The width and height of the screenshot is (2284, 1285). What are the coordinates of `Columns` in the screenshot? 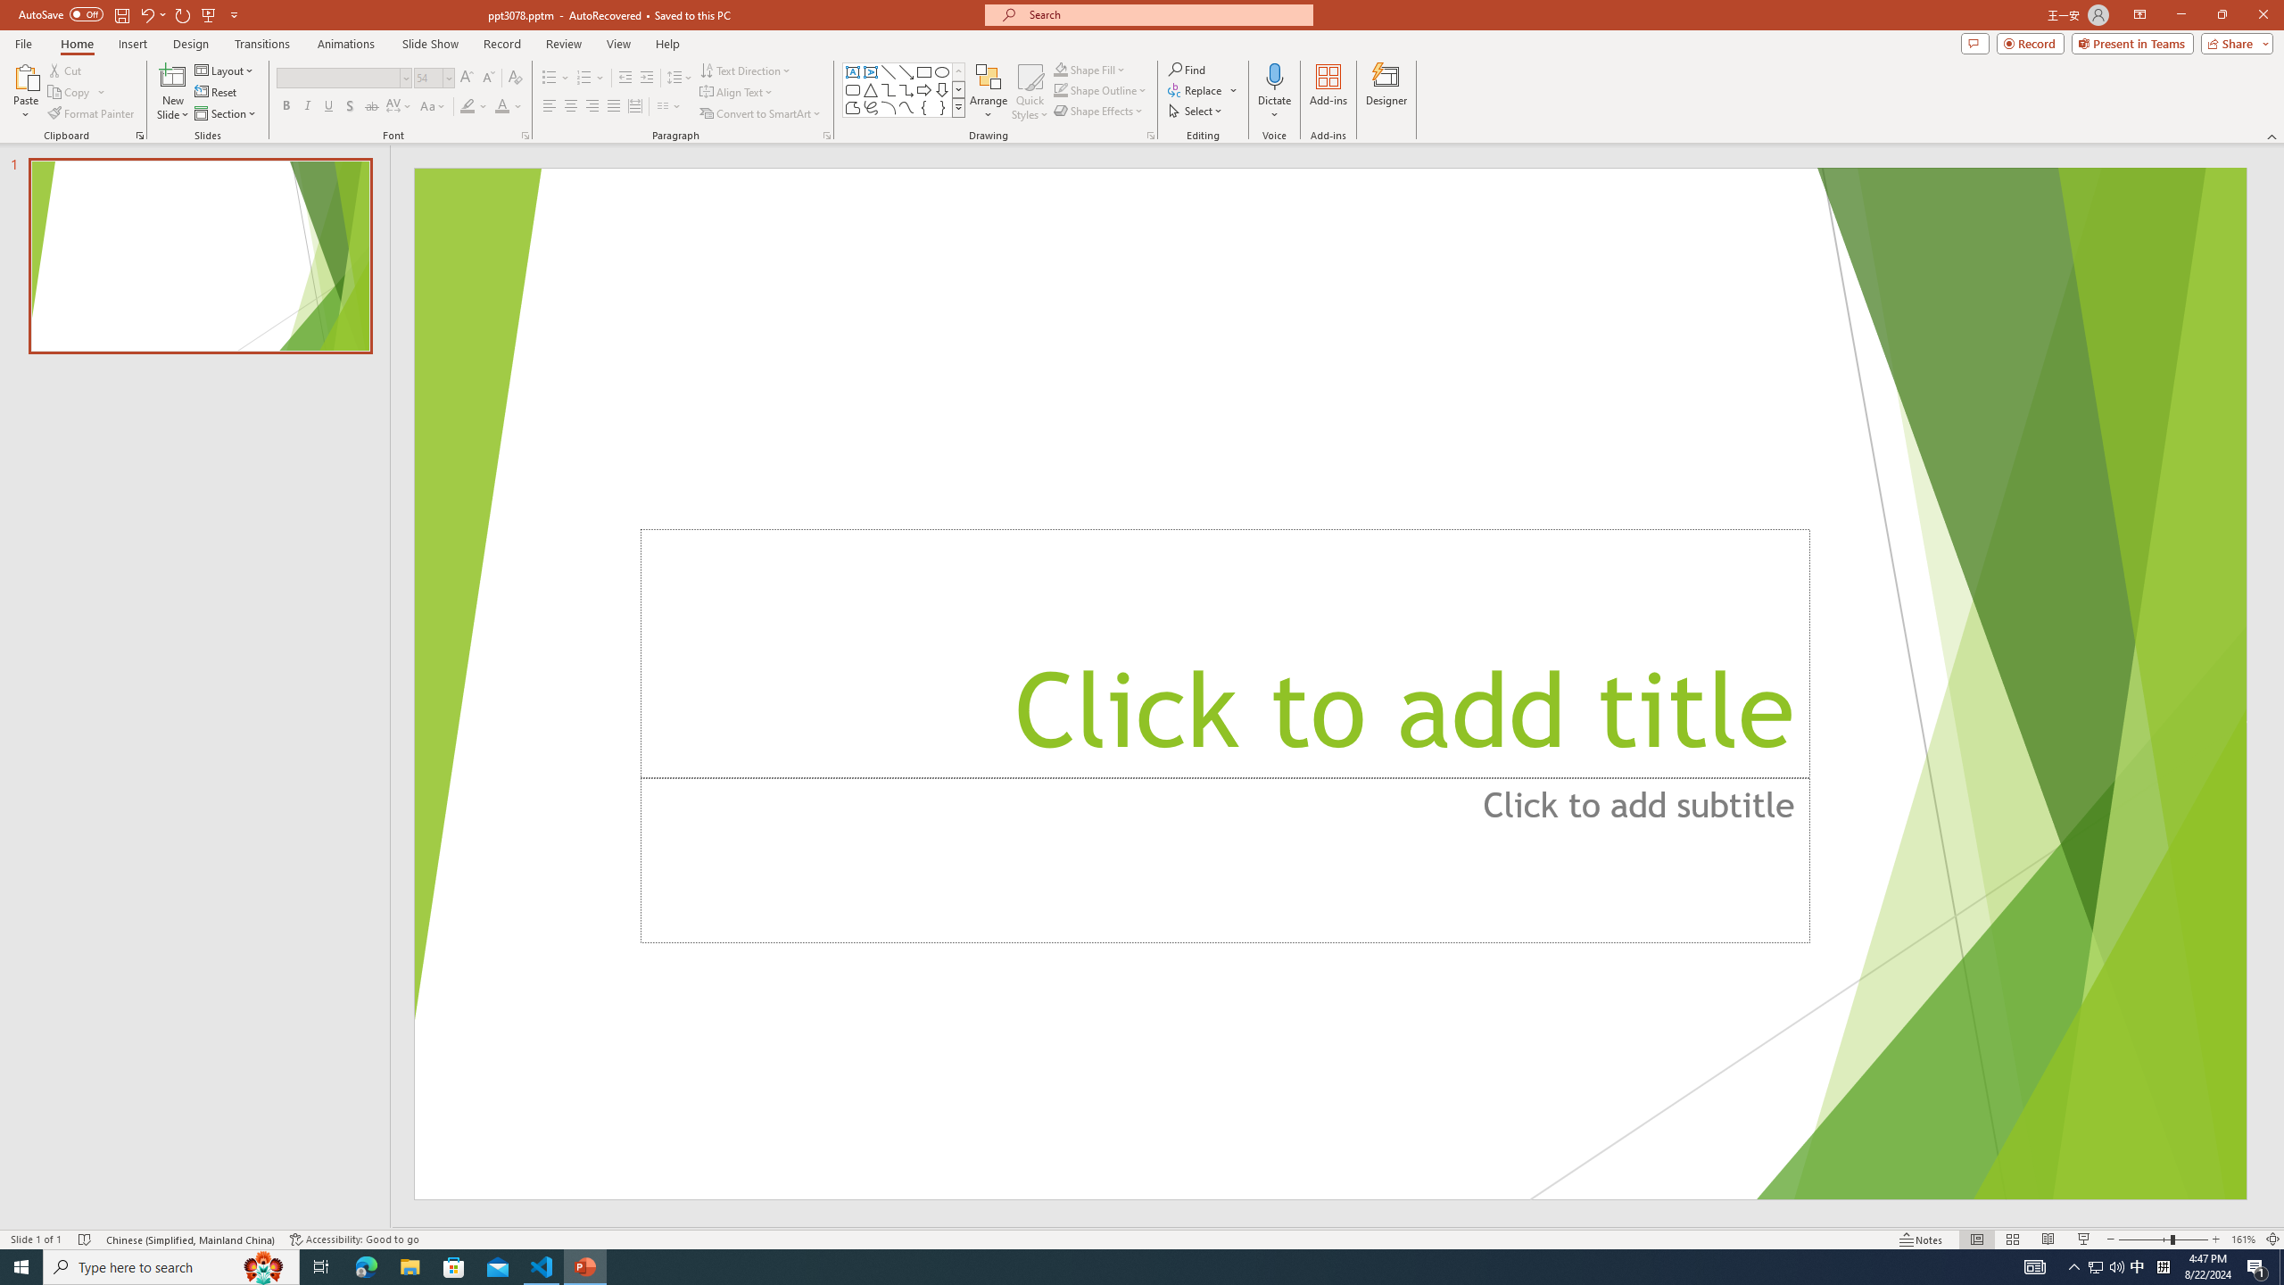 It's located at (669, 107).